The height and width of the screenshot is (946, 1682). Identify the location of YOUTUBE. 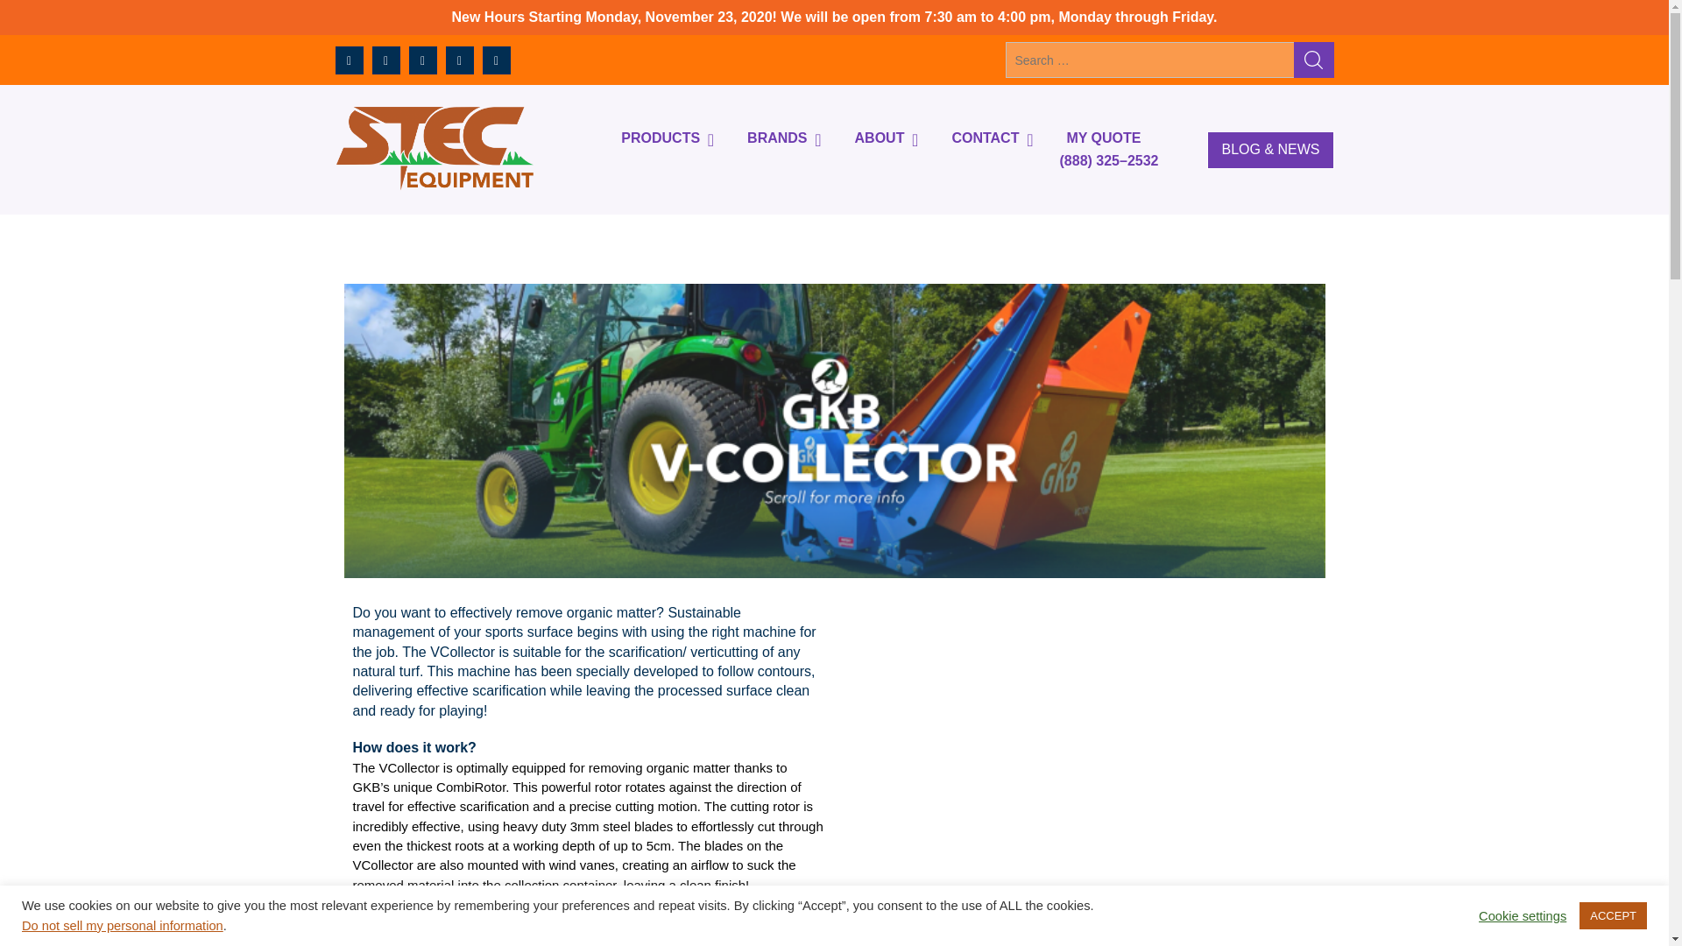
(459, 60).